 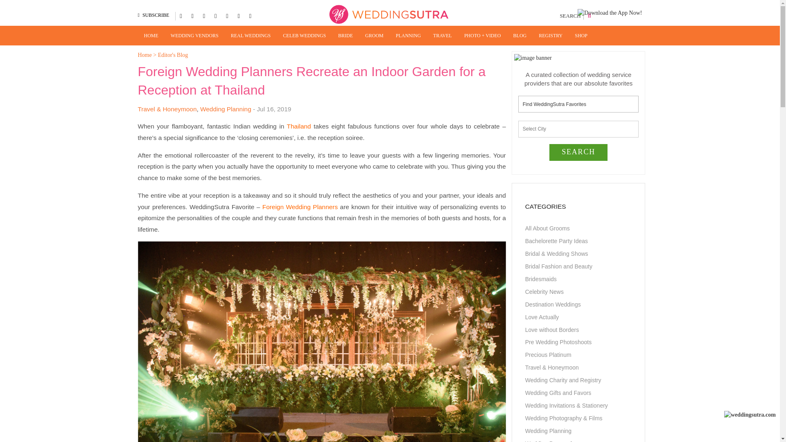 What do you see at coordinates (194, 35) in the screenshot?
I see `WEDDING VENDORS` at bounding box center [194, 35].